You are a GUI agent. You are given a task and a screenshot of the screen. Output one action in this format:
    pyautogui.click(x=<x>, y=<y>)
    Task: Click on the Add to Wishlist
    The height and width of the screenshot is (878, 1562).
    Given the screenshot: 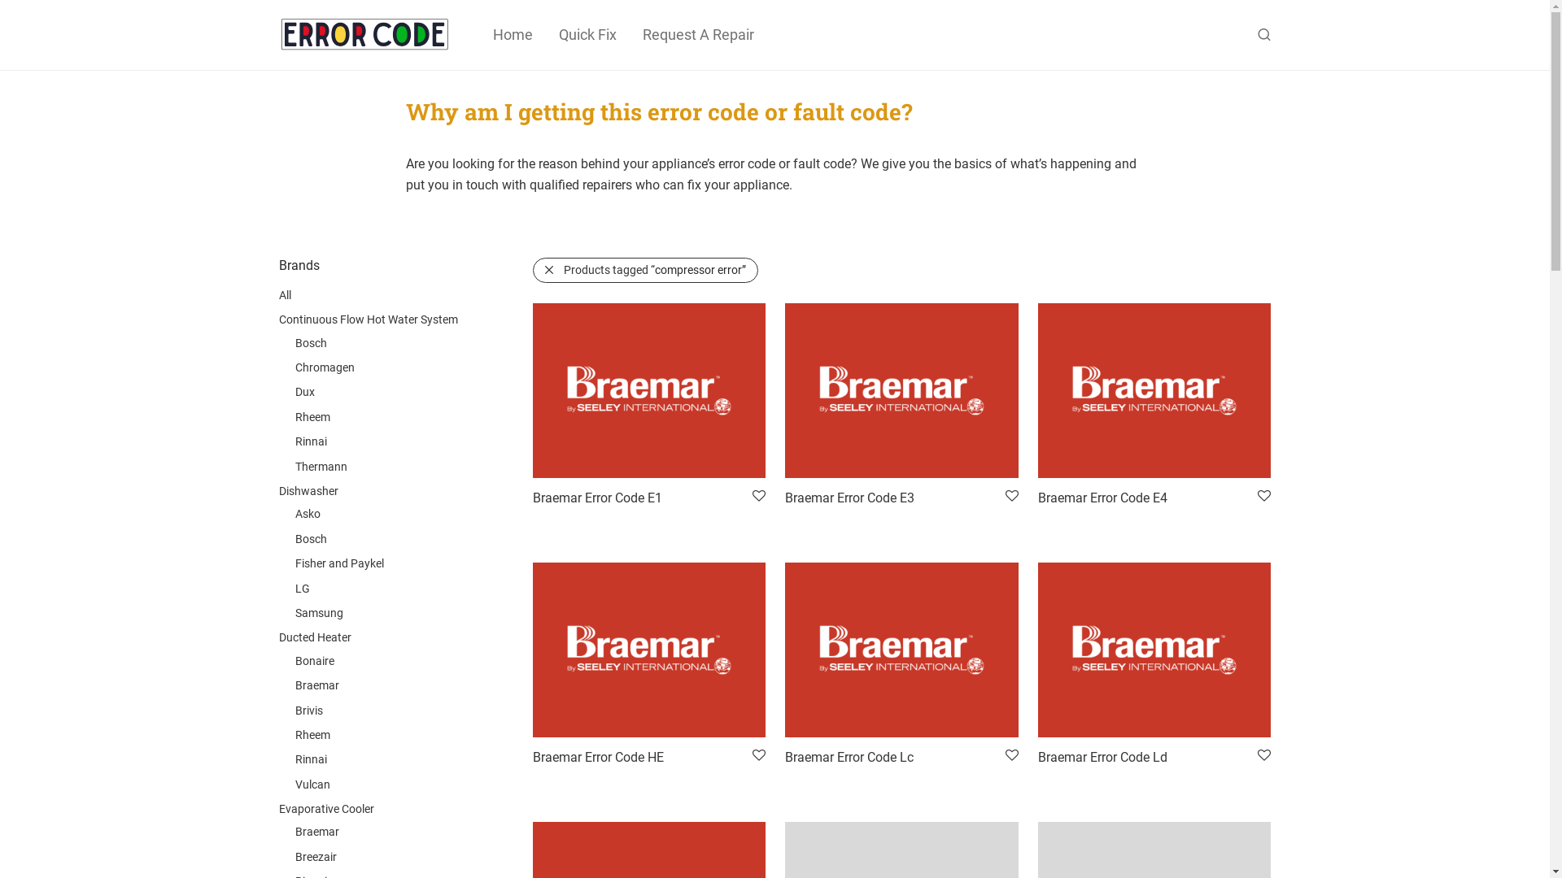 What is the action you would take?
    pyautogui.click(x=1010, y=756)
    